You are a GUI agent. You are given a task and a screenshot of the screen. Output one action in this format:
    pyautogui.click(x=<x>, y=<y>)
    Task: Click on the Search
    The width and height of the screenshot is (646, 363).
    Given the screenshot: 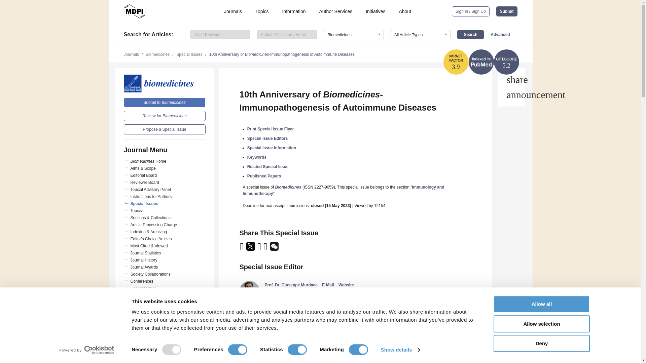 What is the action you would take?
    pyautogui.click(x=470, y=34)
    